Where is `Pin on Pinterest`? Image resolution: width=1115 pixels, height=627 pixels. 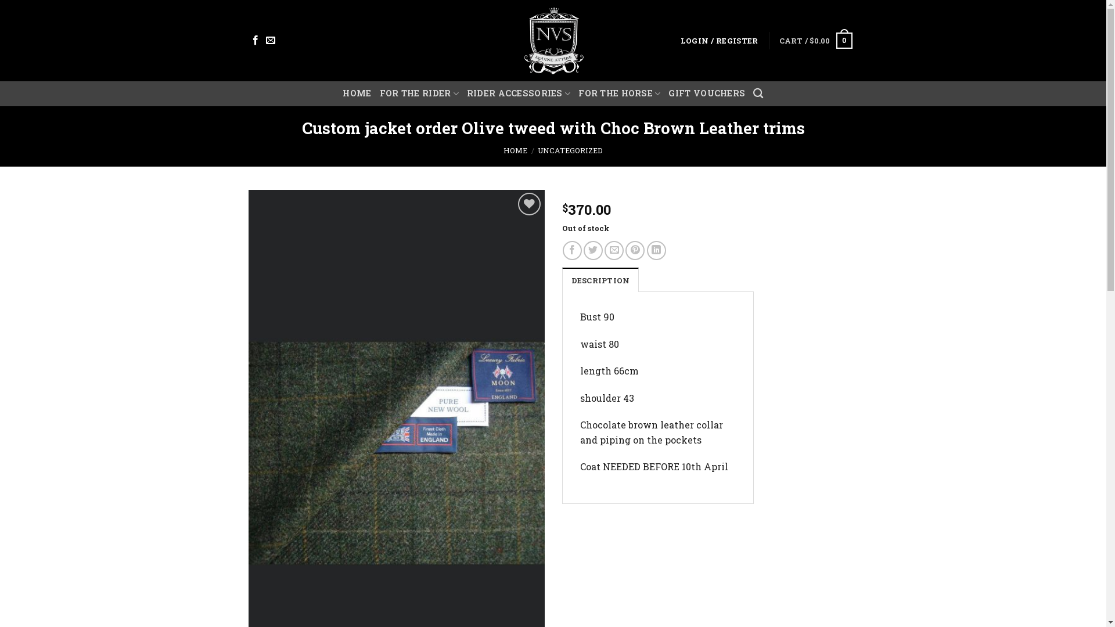
Pin on Pinterest is located at coordinates (635, 251).